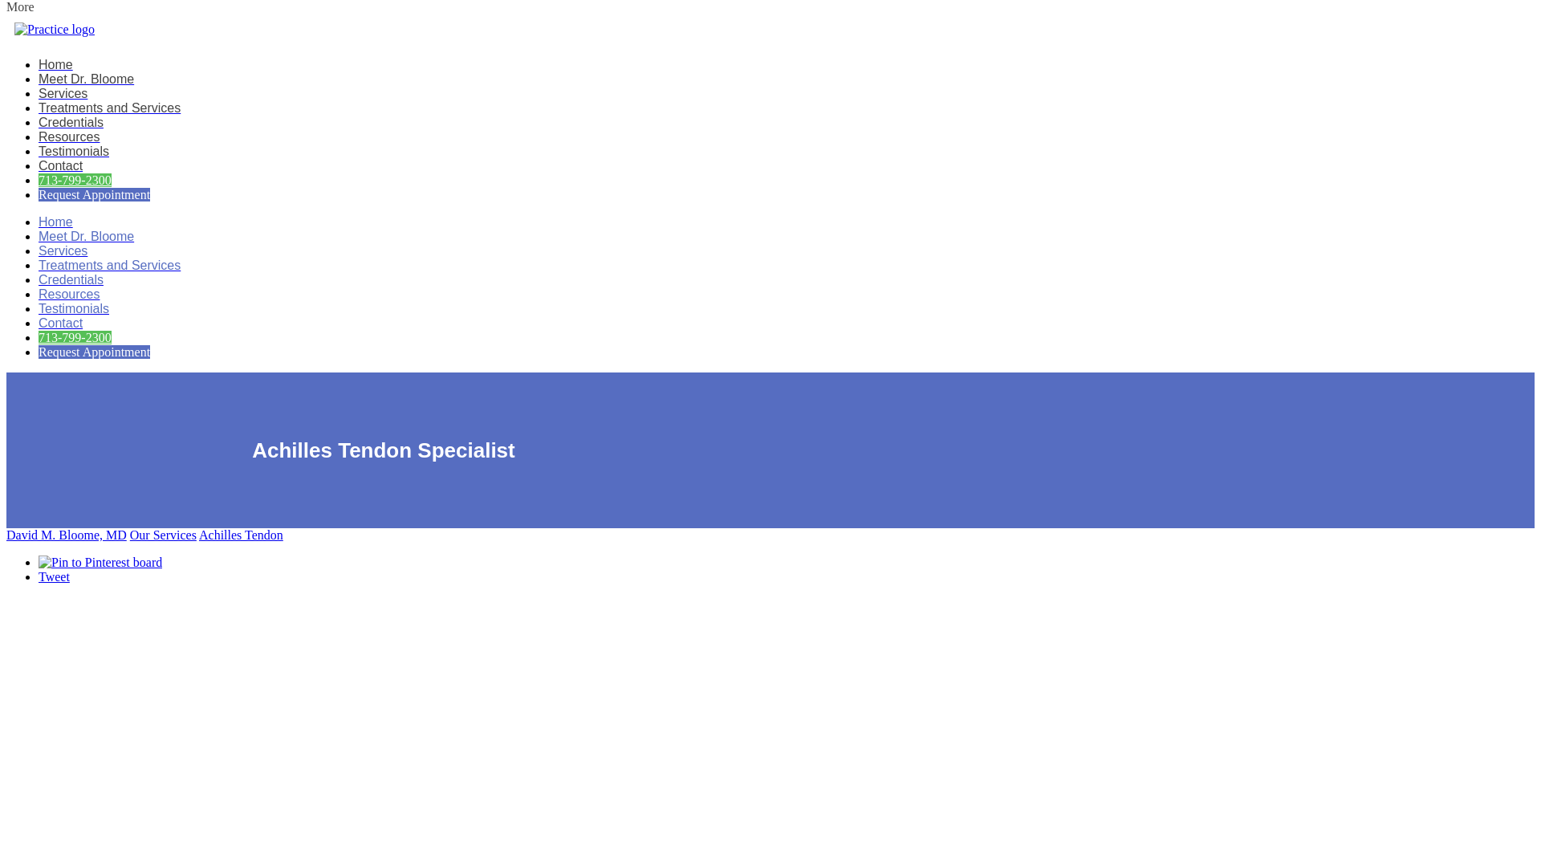 Image resolution: width=1541 pixels, height=867 pixels. I want to click on Services, so click(63, 93).